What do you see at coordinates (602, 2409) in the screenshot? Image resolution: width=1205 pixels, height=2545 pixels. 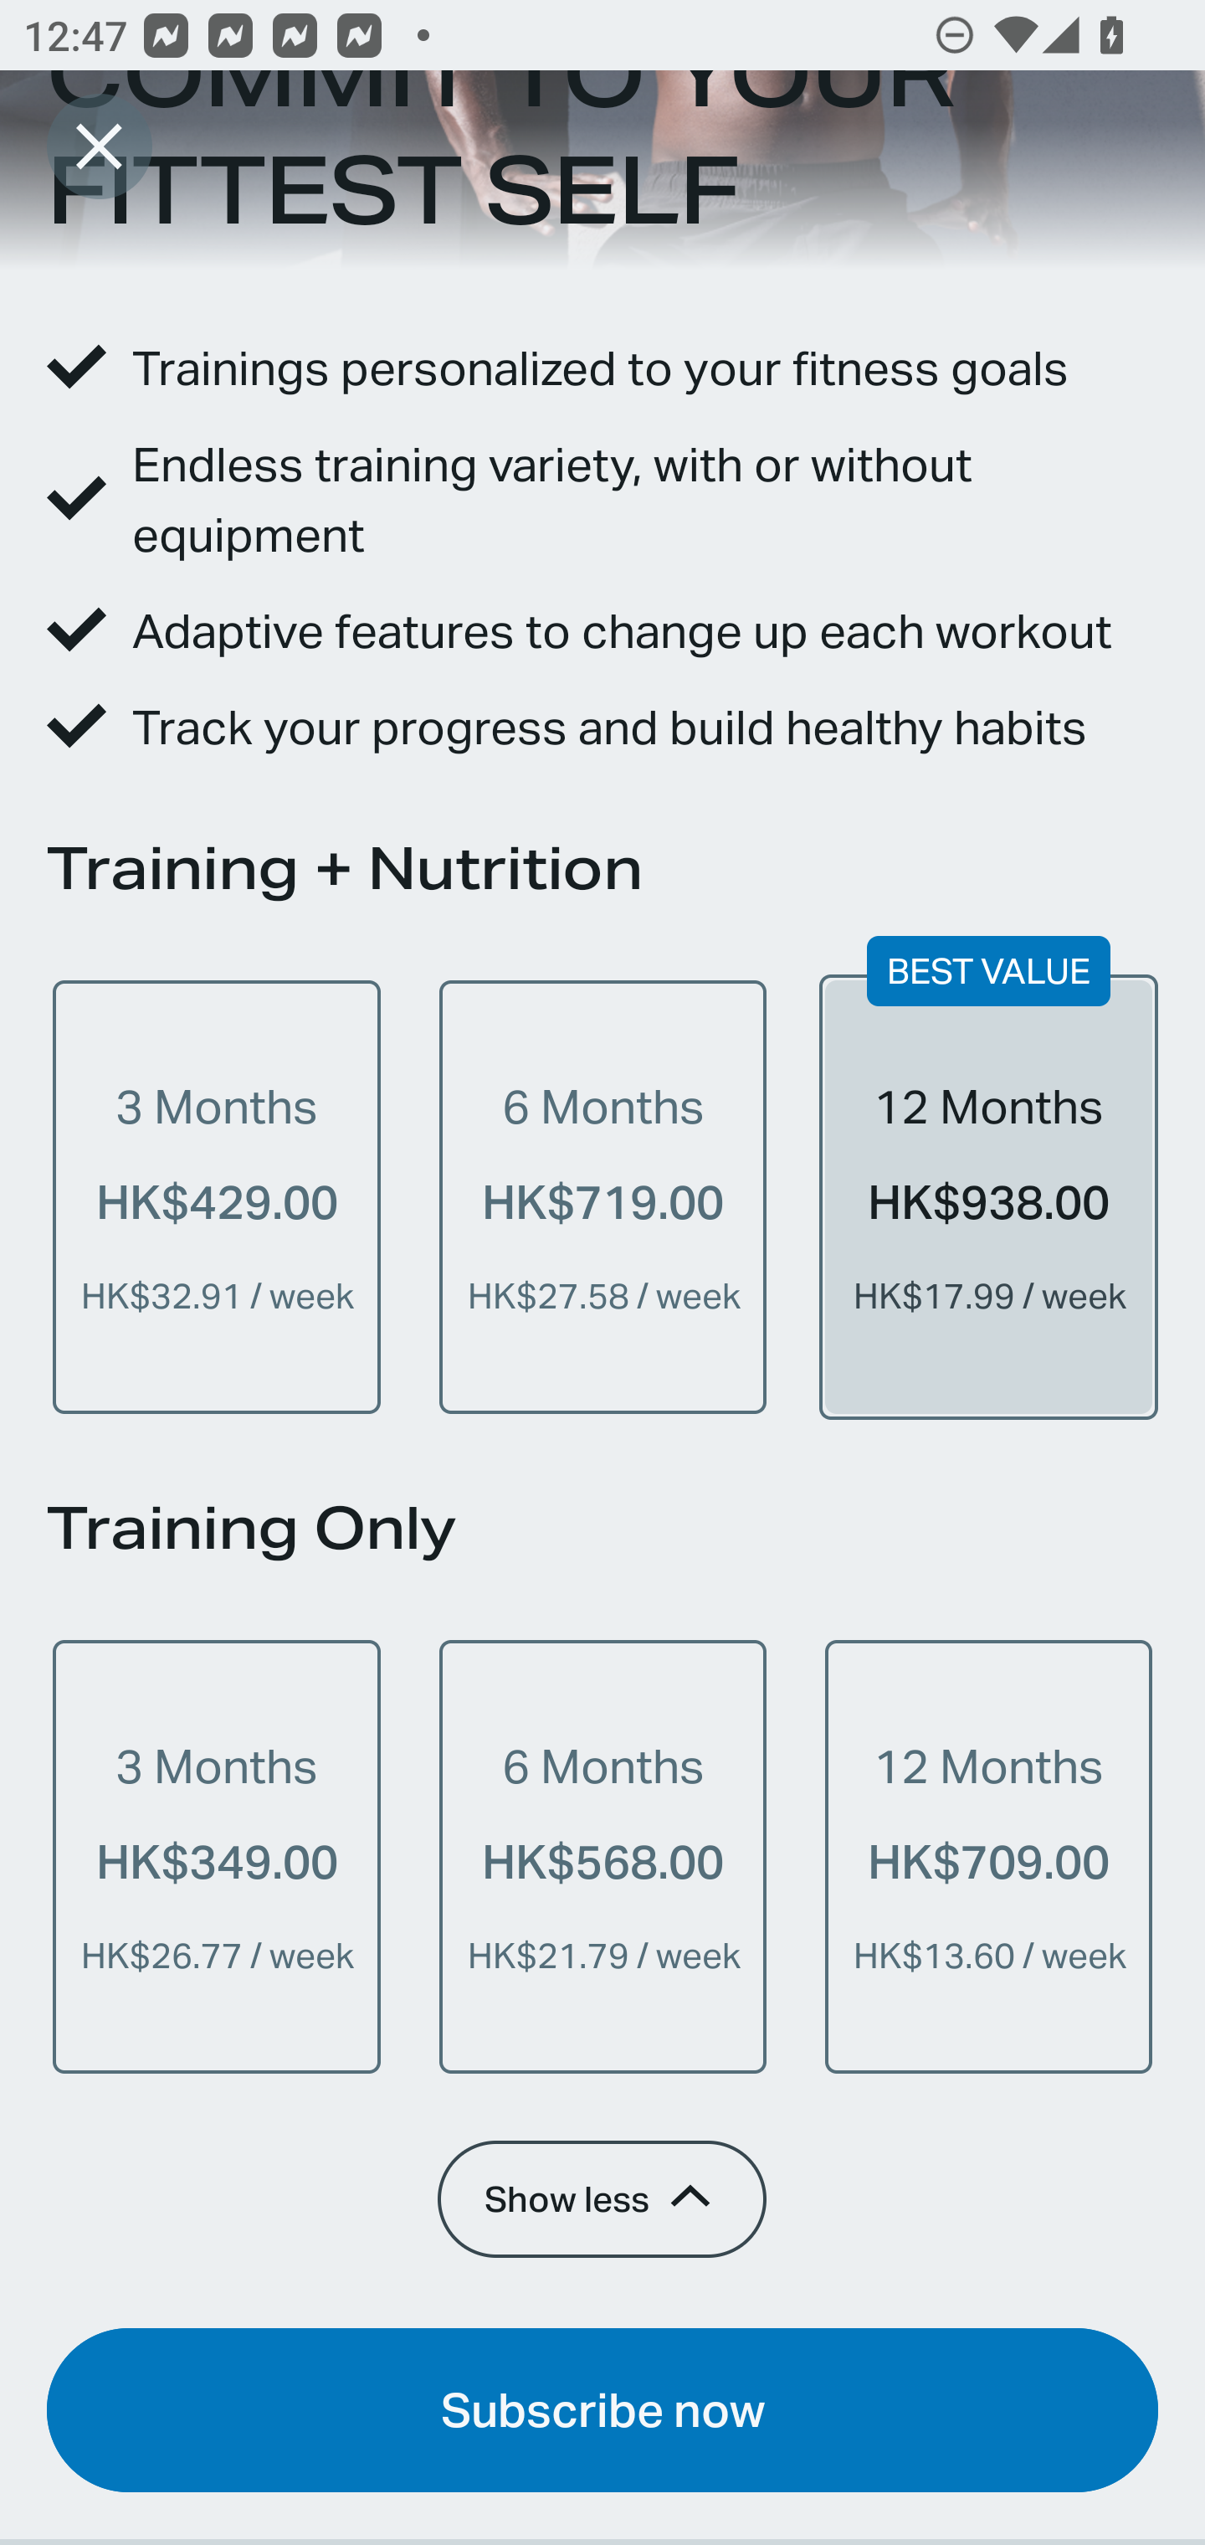 I see `Subscribe now` at bounding box center [602, 2409].